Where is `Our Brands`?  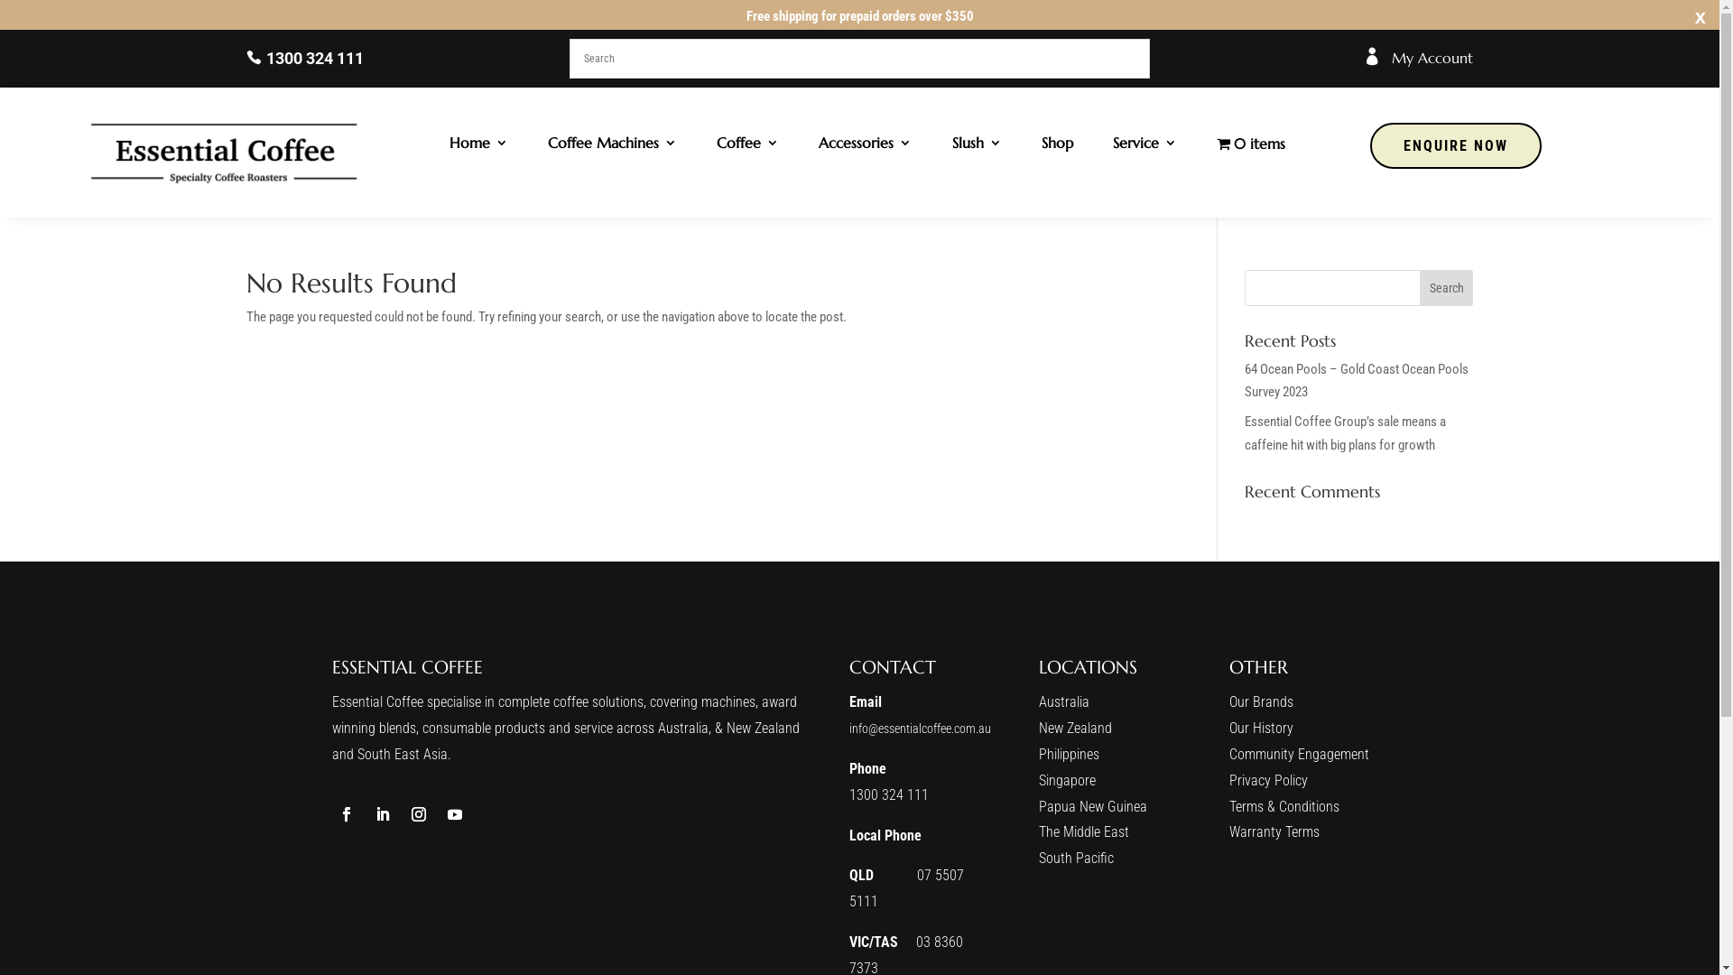
Our Brands is located at coordinates (1262, 702).